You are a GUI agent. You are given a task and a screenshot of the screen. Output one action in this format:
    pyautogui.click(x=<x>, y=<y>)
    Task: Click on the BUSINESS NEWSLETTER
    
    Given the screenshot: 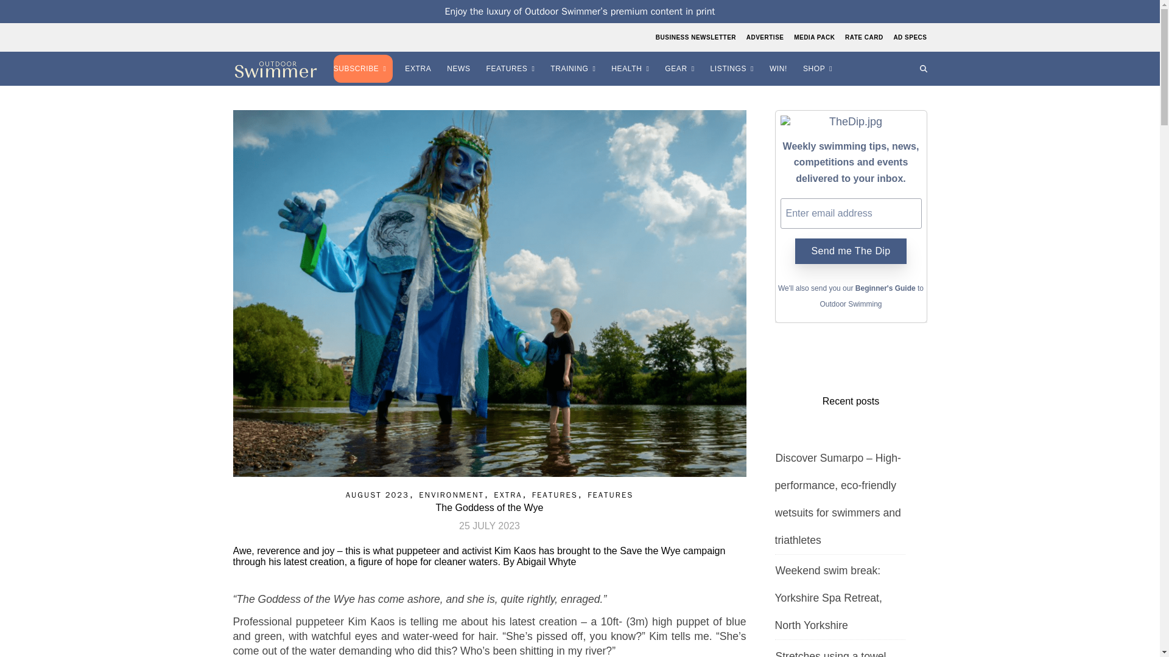 What is the action you would take?
    pyautogui.click(x=697, y=37)
    